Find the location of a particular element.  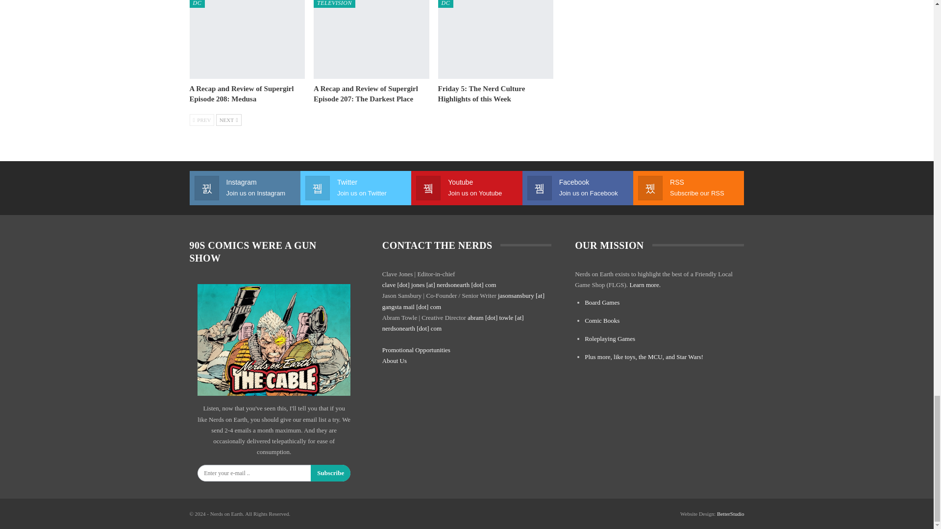

Friday 5: The Nerd Culture Highlights of this Week is located at coordinates (496, 39).